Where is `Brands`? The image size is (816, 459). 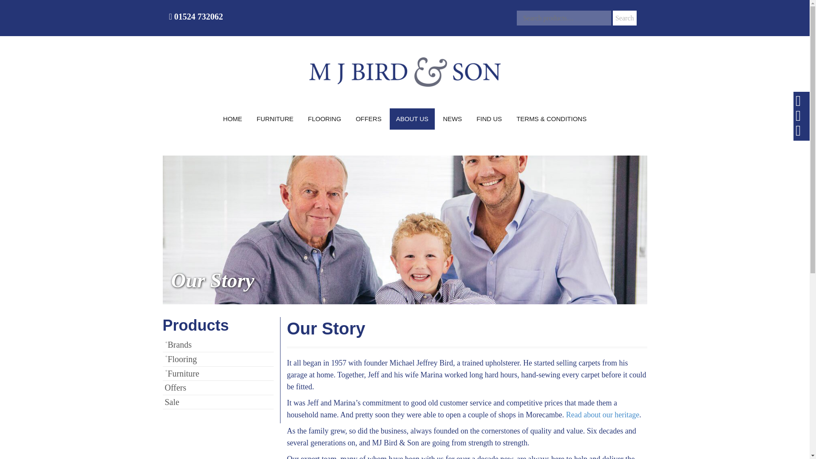 Brands is located at coordinates (218, 345).